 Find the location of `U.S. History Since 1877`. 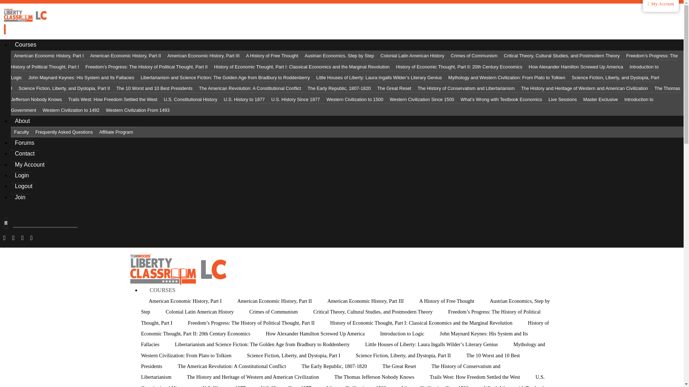

U.S. History Since 1877 is located at coordinates (295, 99).